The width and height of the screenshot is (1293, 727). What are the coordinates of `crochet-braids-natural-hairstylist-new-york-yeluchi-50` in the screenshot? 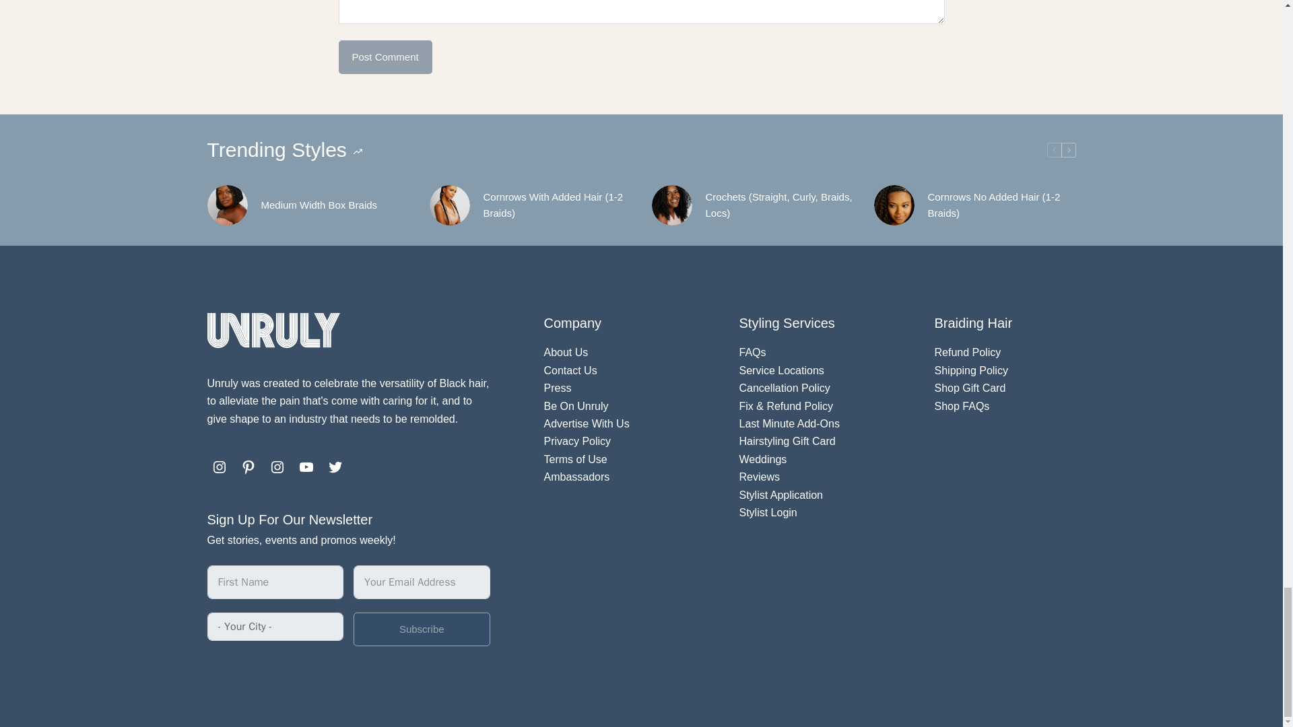 It's located at (671, 205).